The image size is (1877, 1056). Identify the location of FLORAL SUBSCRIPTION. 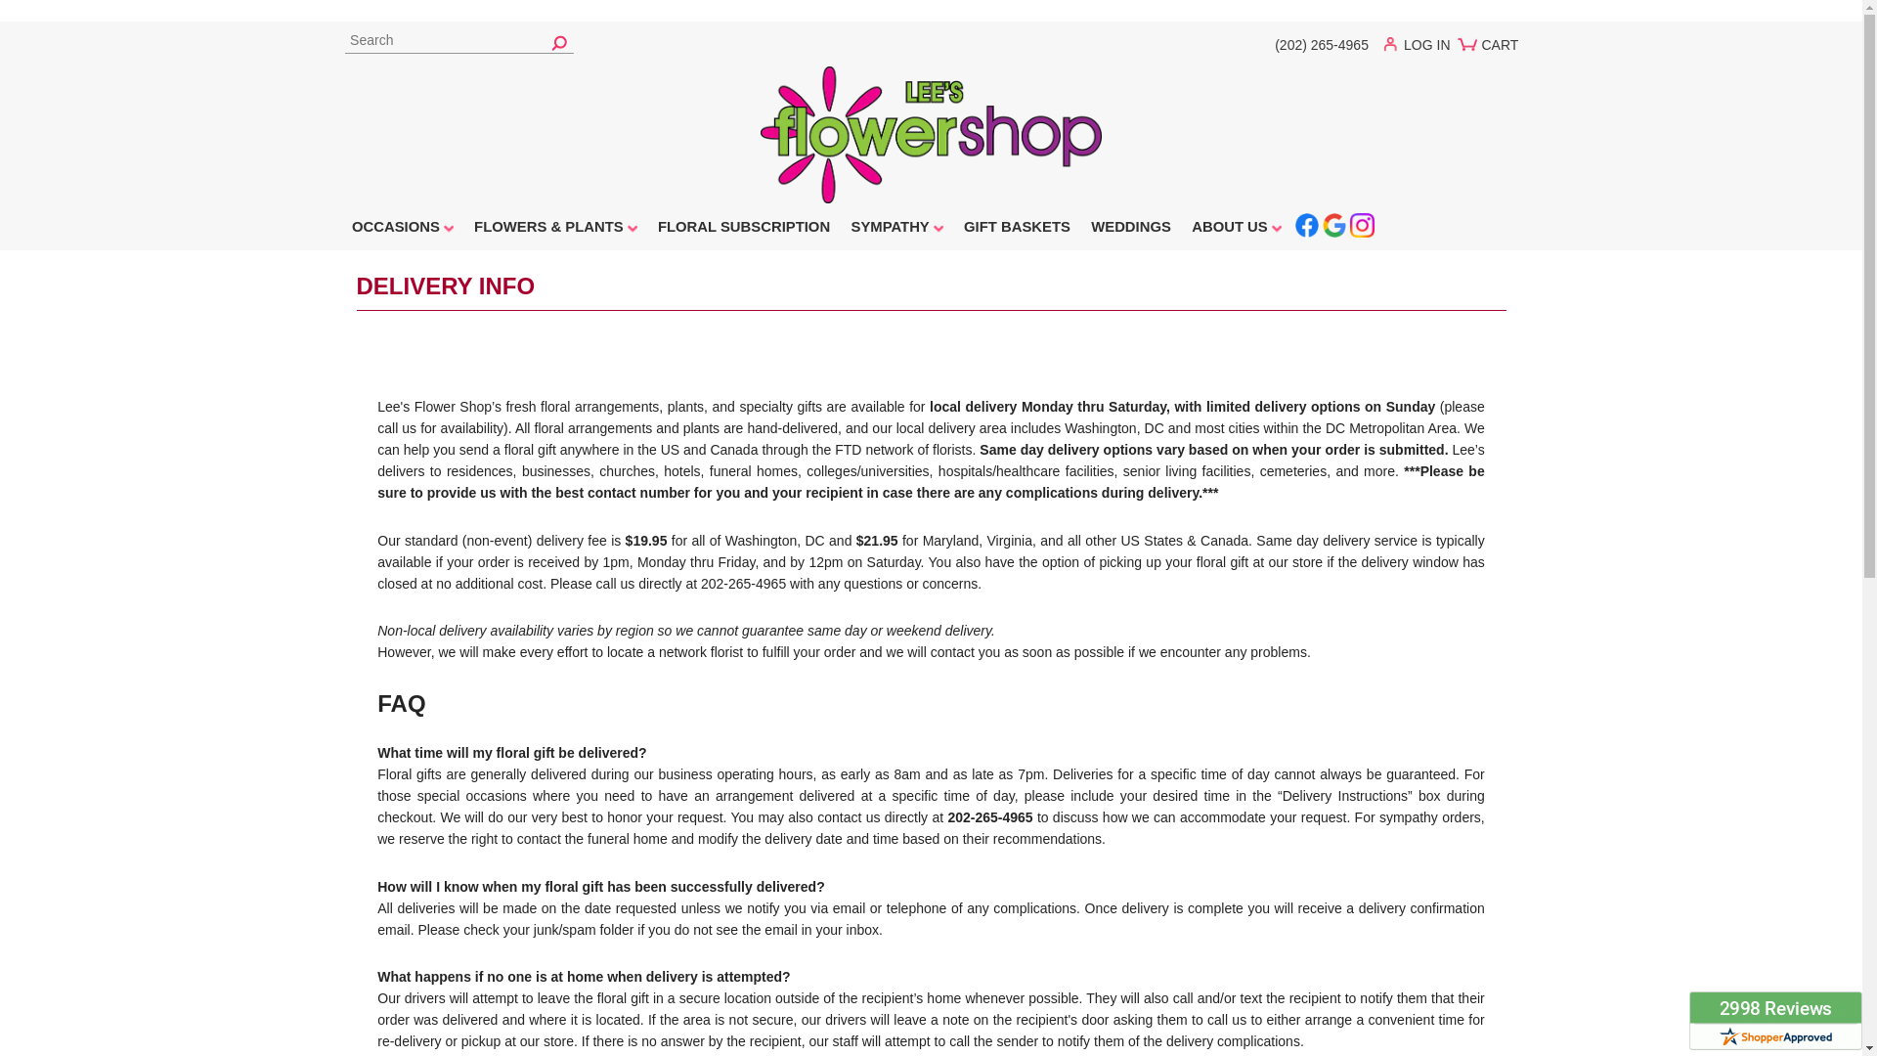
(744, 229).